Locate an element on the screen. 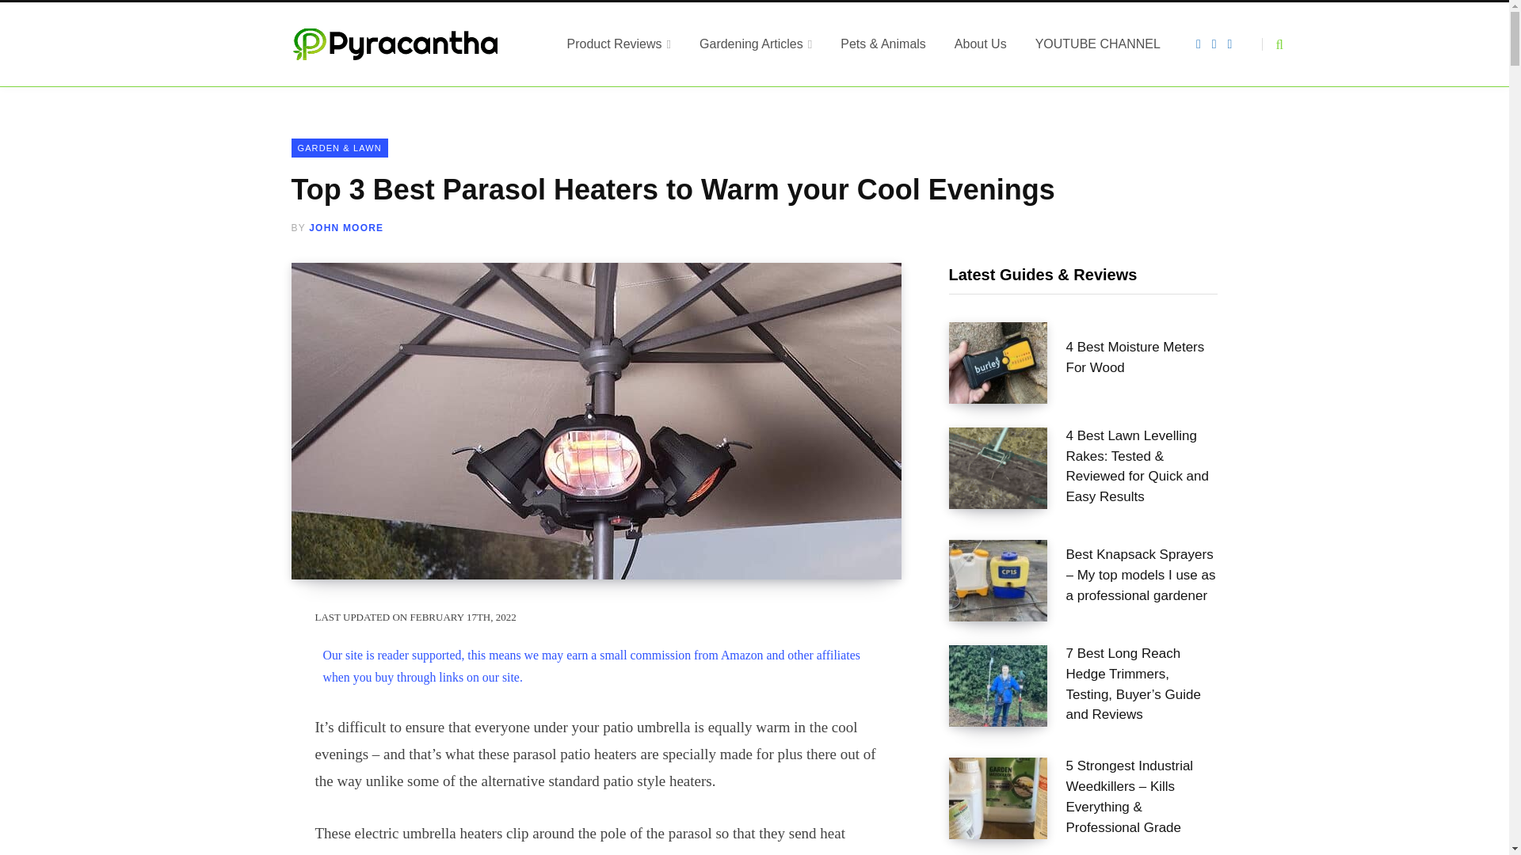  Gardening Articles is located at coordinates (756, 44).